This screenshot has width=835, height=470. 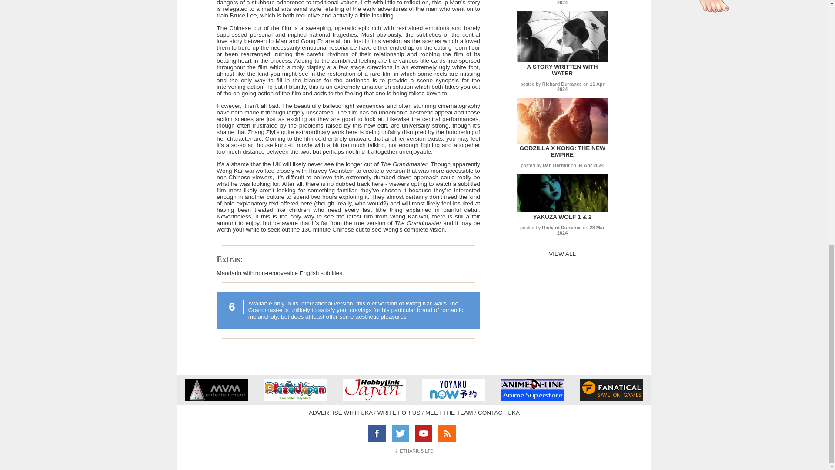 I want to click on Anime Distributor, so click(x=217, y=399).